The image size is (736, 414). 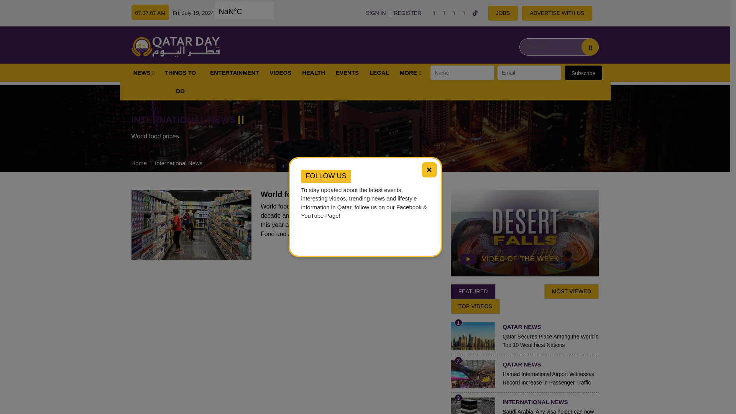 I want to click on Tiktok, so click(x=475, y=13).